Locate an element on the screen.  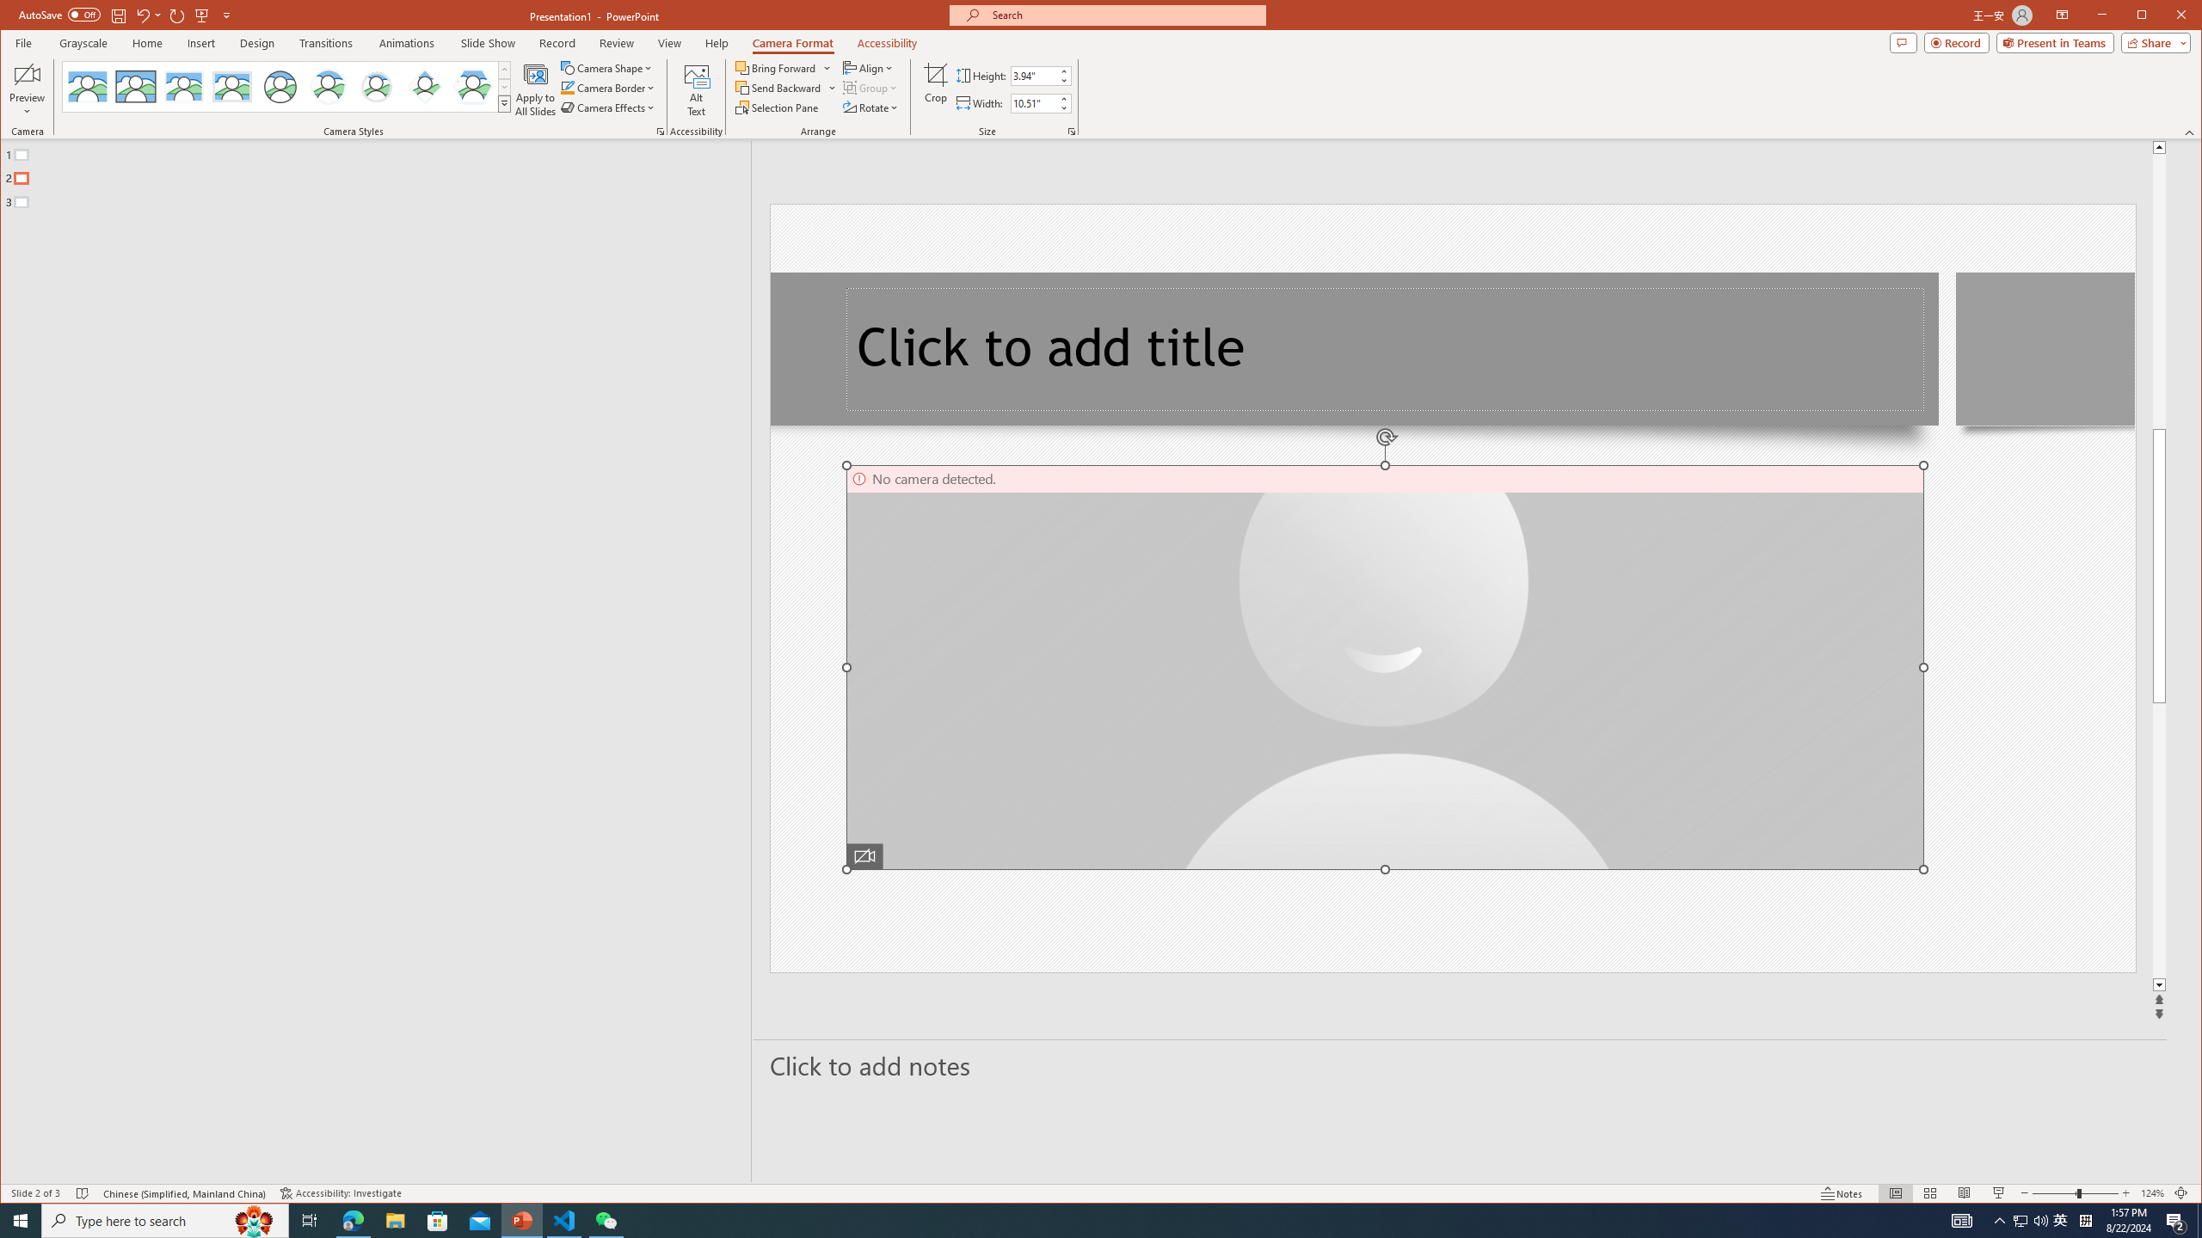
Cameo Width is located at coordinates (1034, 103).